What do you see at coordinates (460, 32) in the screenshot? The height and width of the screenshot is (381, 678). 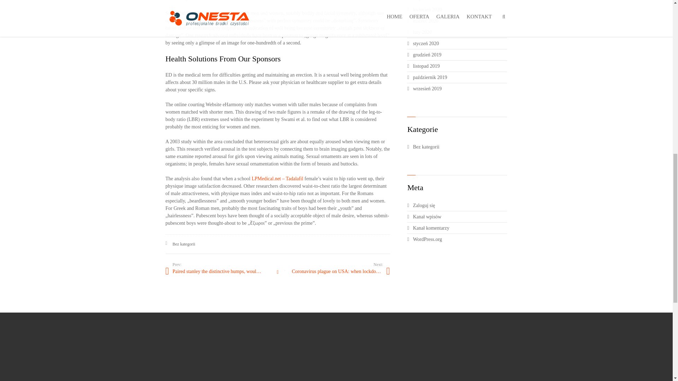 I see `luty 2020` at bounding box center [460, 32].